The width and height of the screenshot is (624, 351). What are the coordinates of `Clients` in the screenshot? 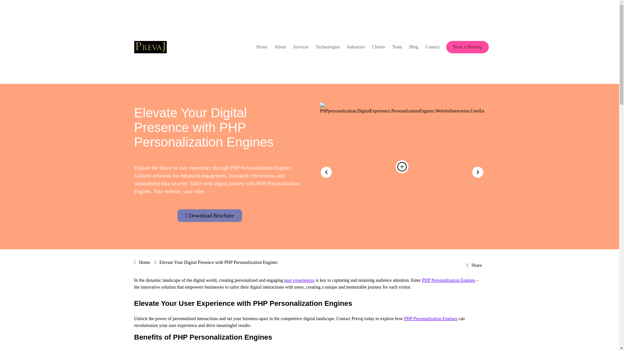 It's located at (378, 47).